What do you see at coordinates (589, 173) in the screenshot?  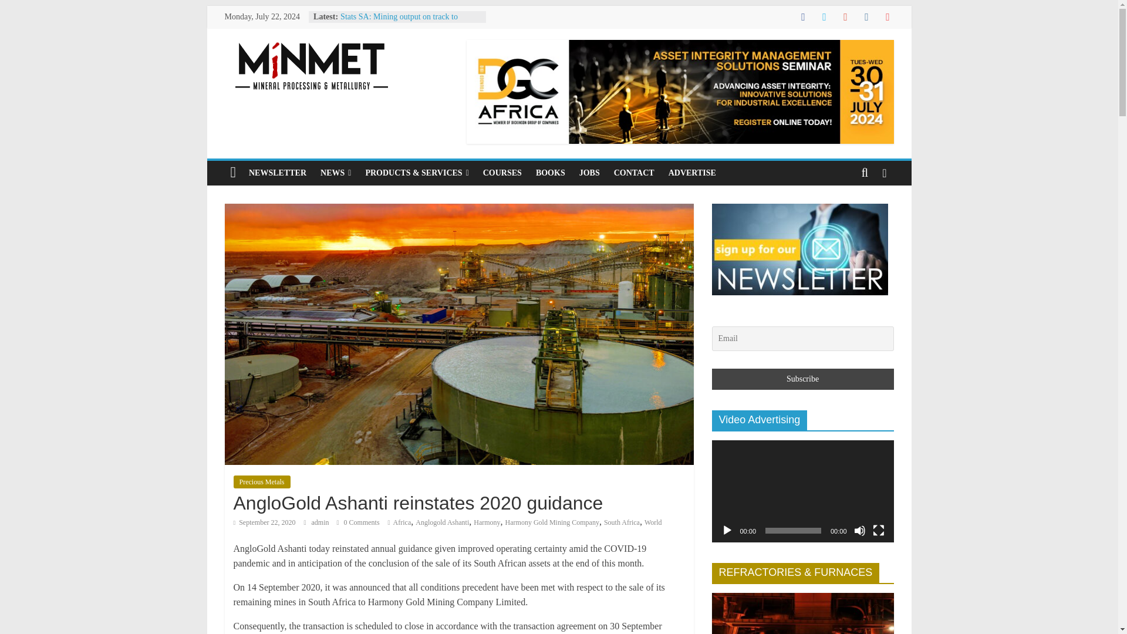 I see `JOBS` at bounding box center [589, 173].